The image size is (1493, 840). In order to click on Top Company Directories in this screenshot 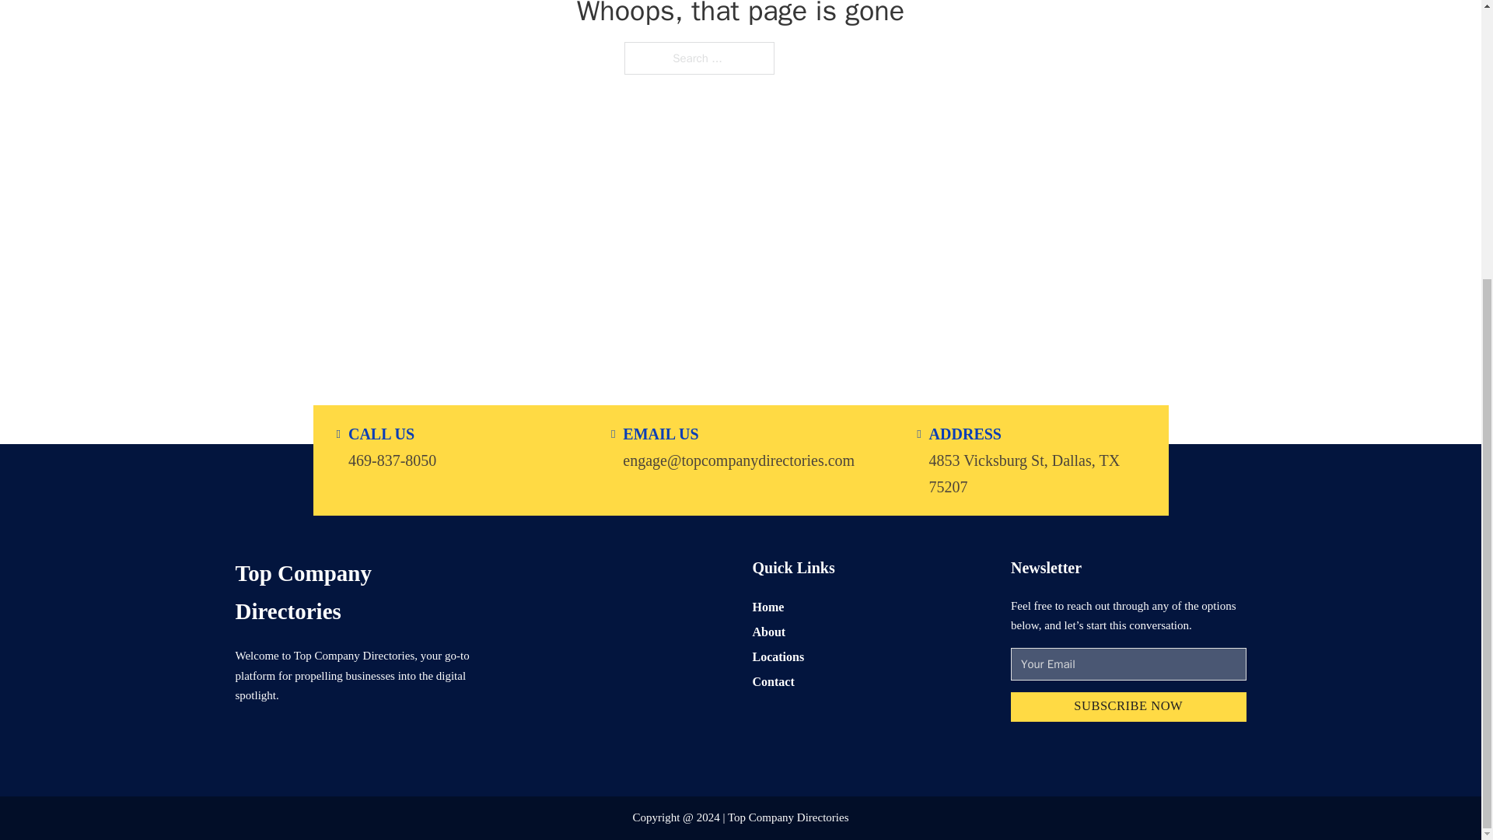, I will do `click(351, 592)`.